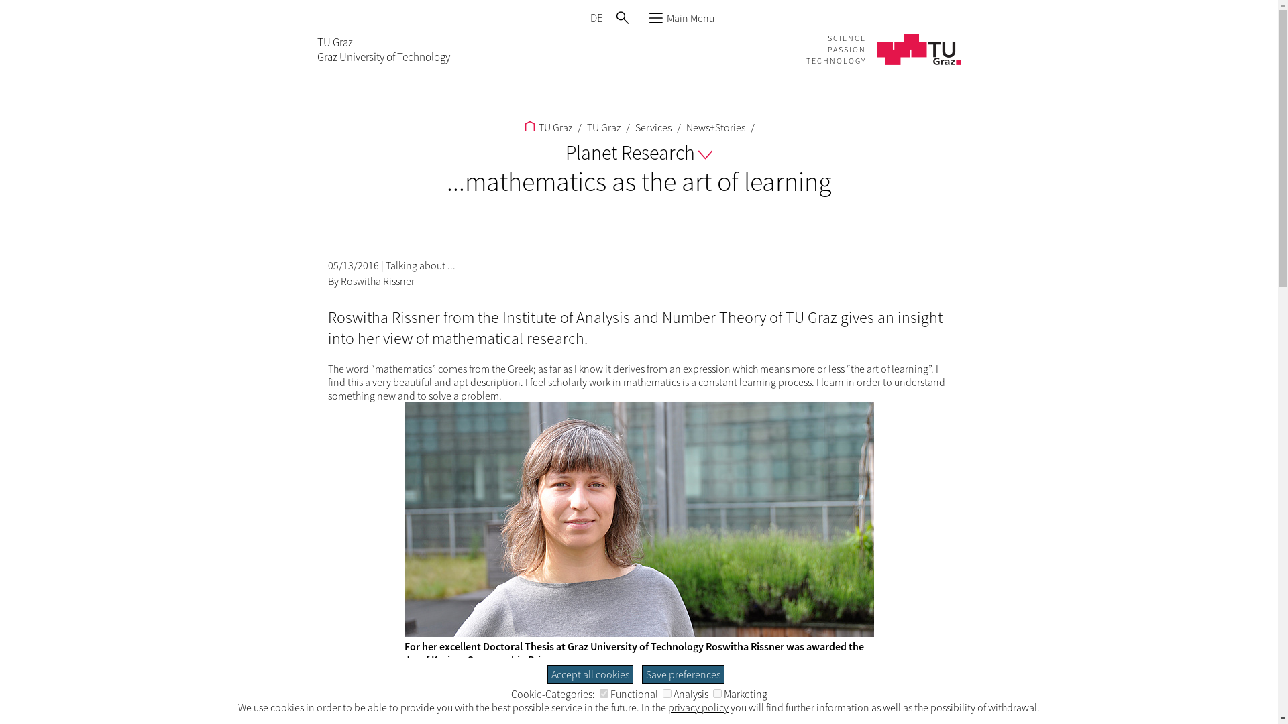  I want to click on TU Graz Home, so click(383, 50).